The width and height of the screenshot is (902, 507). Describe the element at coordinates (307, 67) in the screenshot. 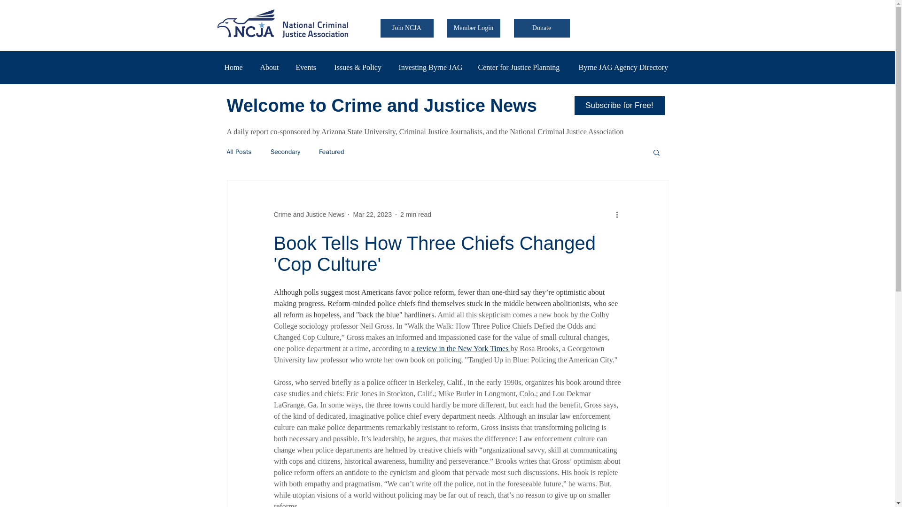

I see `Events` at that location.